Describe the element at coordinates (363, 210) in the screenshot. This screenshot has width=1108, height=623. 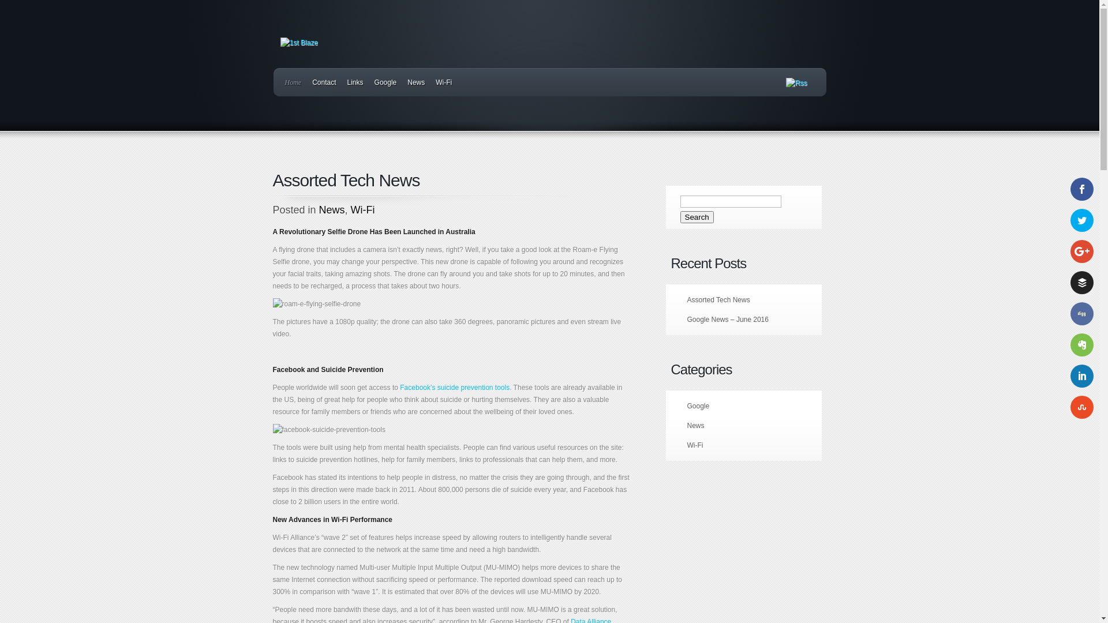
I see `Wi-Fi` at that location.